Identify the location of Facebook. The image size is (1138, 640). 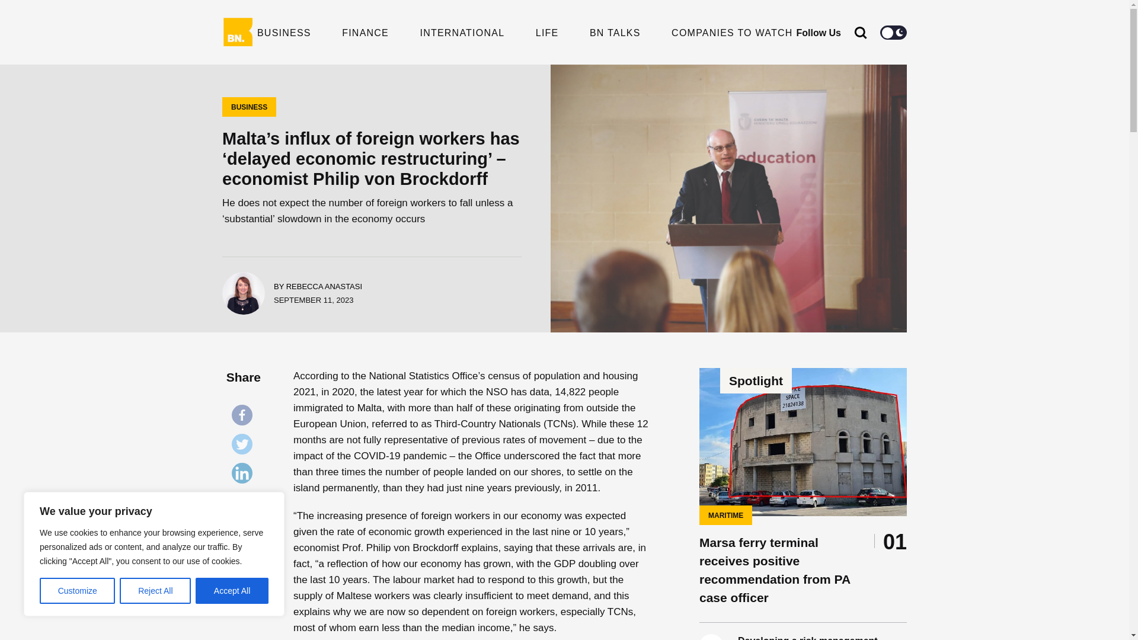
(245, 417).